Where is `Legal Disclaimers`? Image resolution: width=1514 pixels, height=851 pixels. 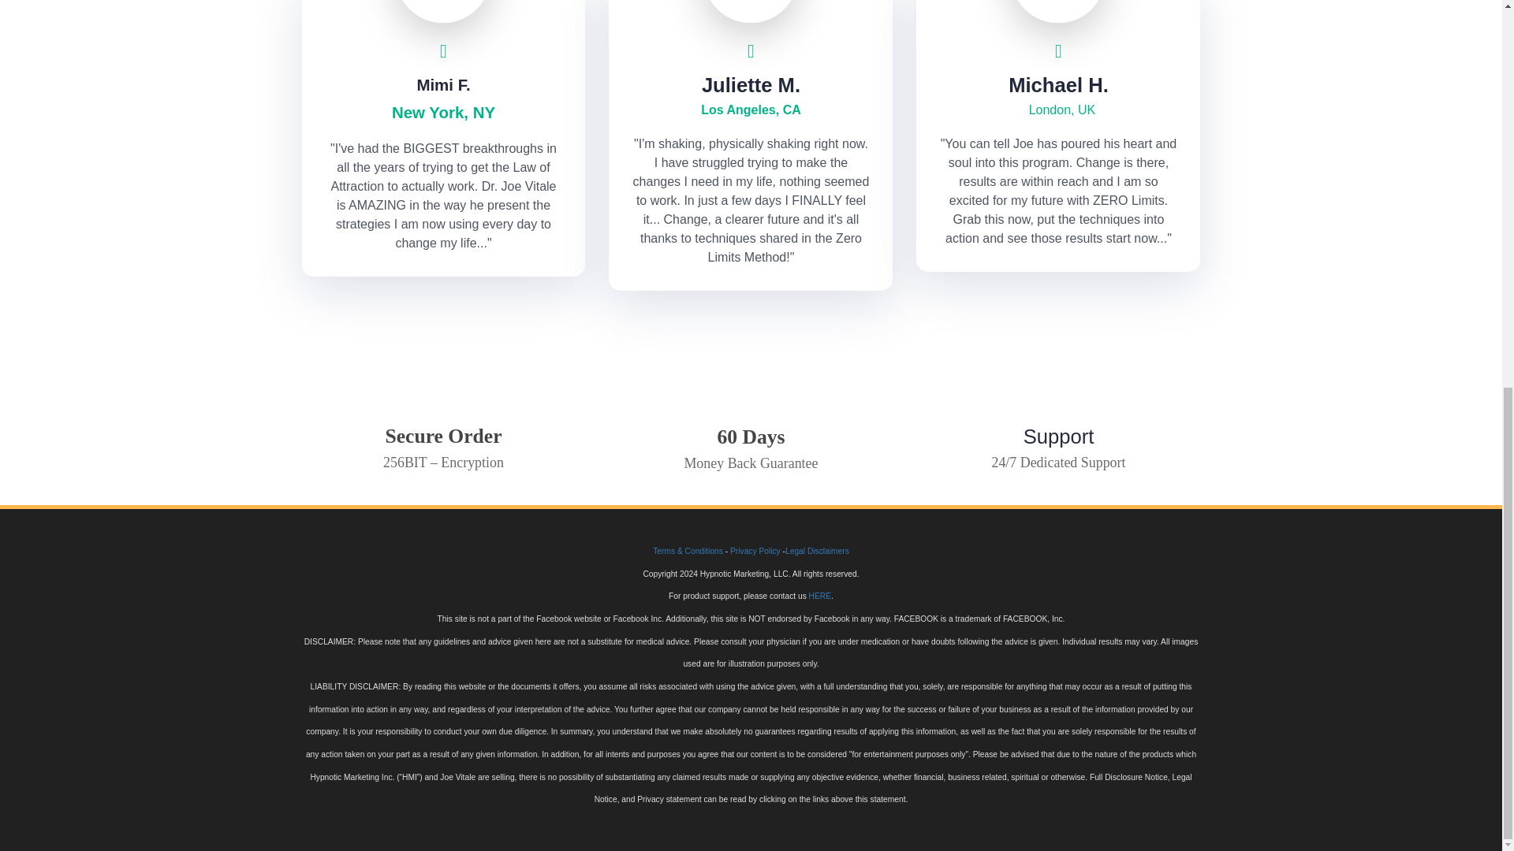
Legal Disclaimers is located at coordinates (817, 552).